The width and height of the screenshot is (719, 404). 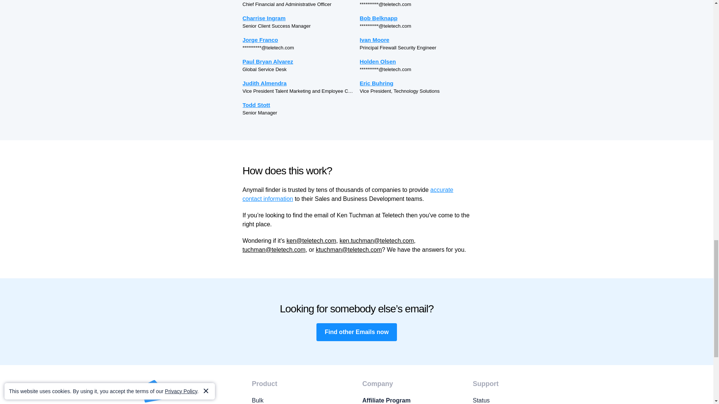 I want to click on accurate contact information, so click(x=348, y=194).